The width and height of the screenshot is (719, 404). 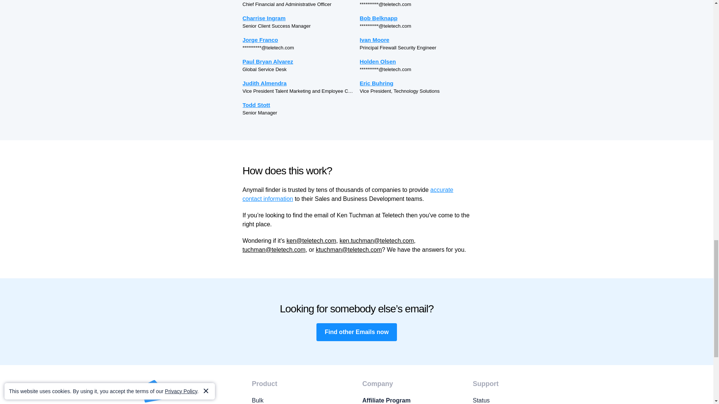 I want to click on accurate contact information, so click(x=348, y=194).